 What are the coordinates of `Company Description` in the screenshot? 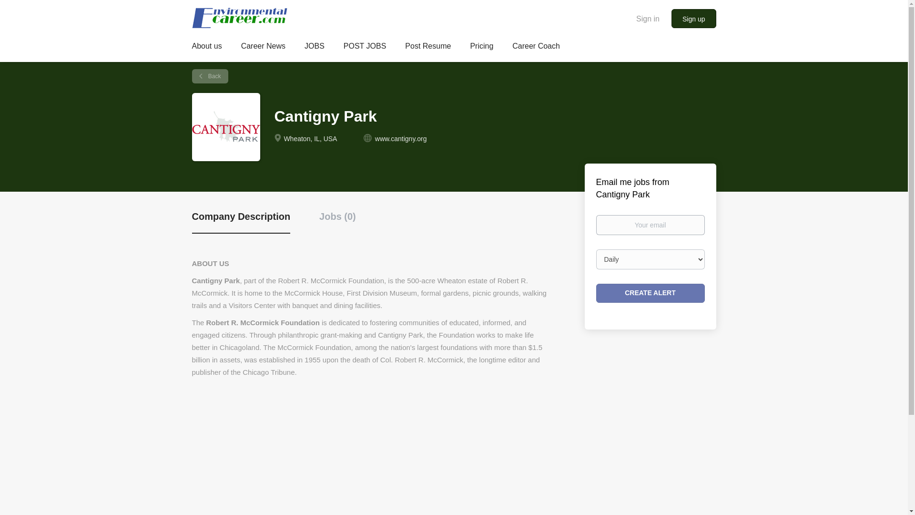 It's located at (240, 222).